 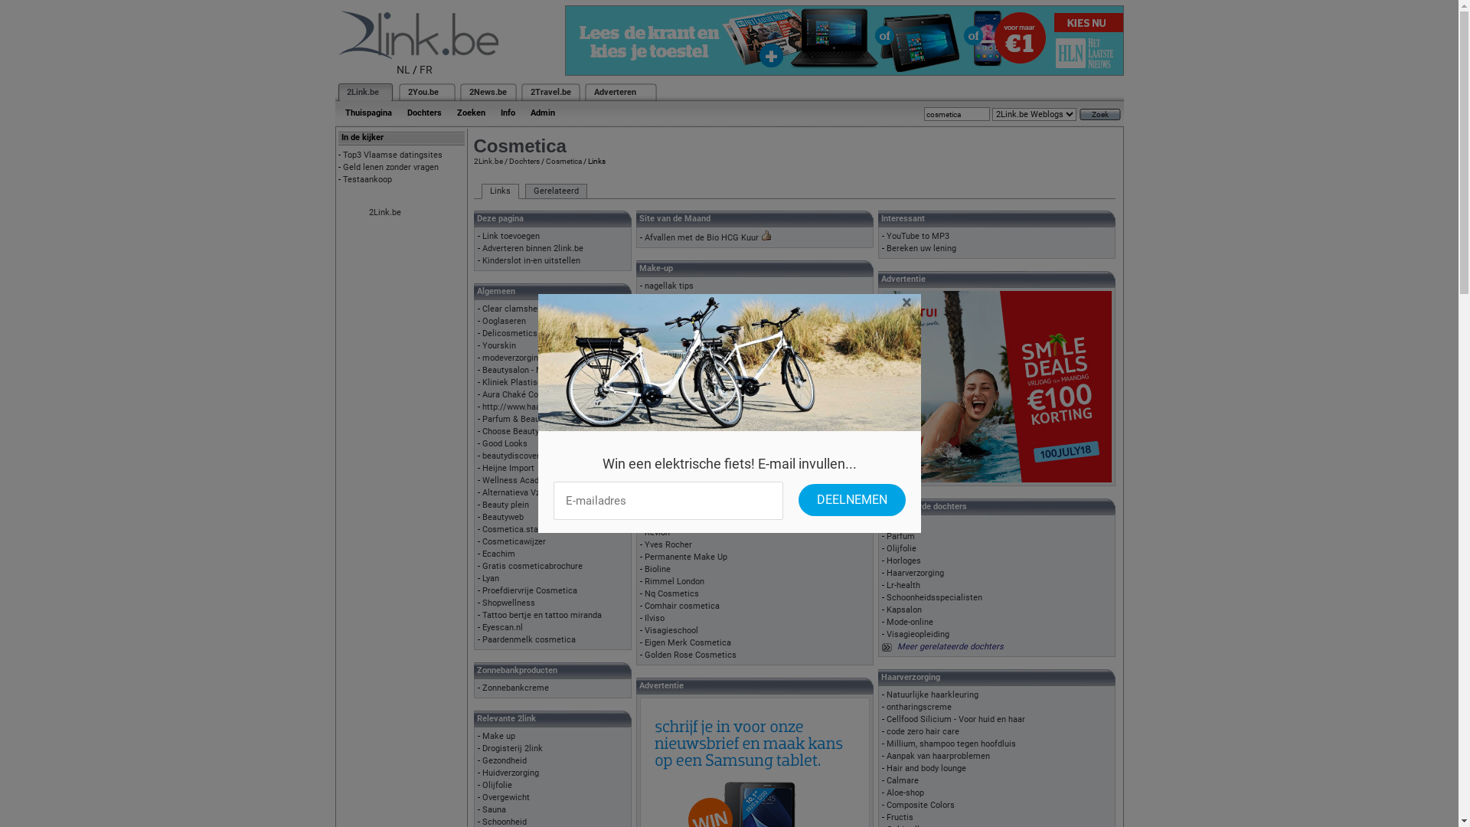 What do you see at coordinates (955, 720) in the screenshot?
I see `Cellfood Silicium - Voor huid en haar` at bounding box center [955, 720].